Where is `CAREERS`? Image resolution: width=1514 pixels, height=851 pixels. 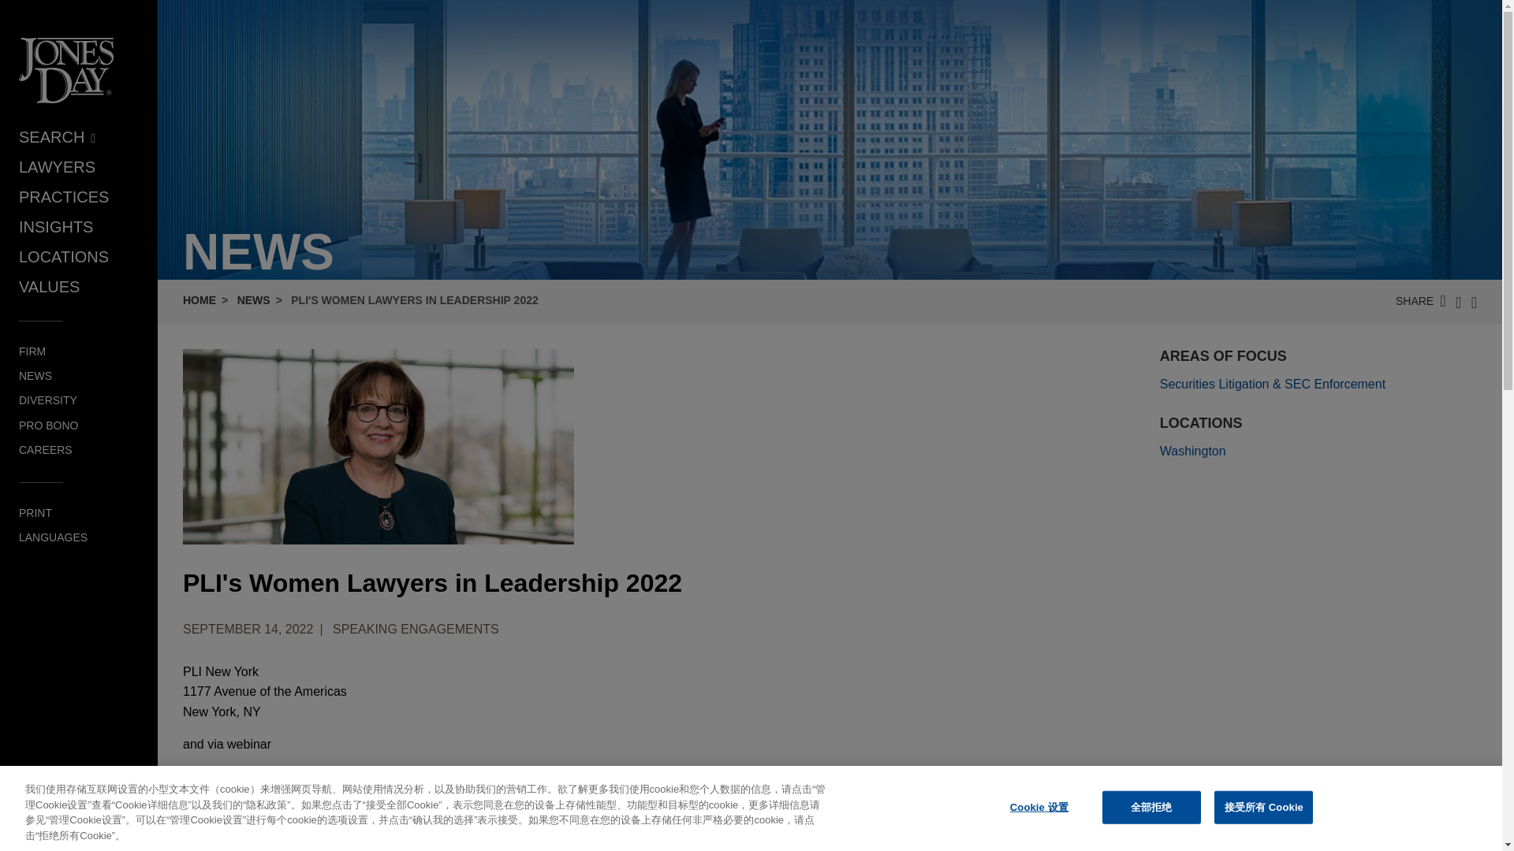
CAREERS is located at coordinates (46, 449).